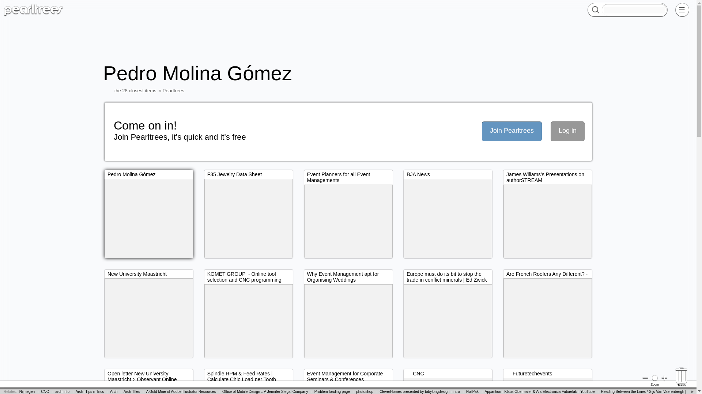  Describe the element at coordinates (90, 391) in the screenshot. I see `Arch -Tips n Trics` at that location.